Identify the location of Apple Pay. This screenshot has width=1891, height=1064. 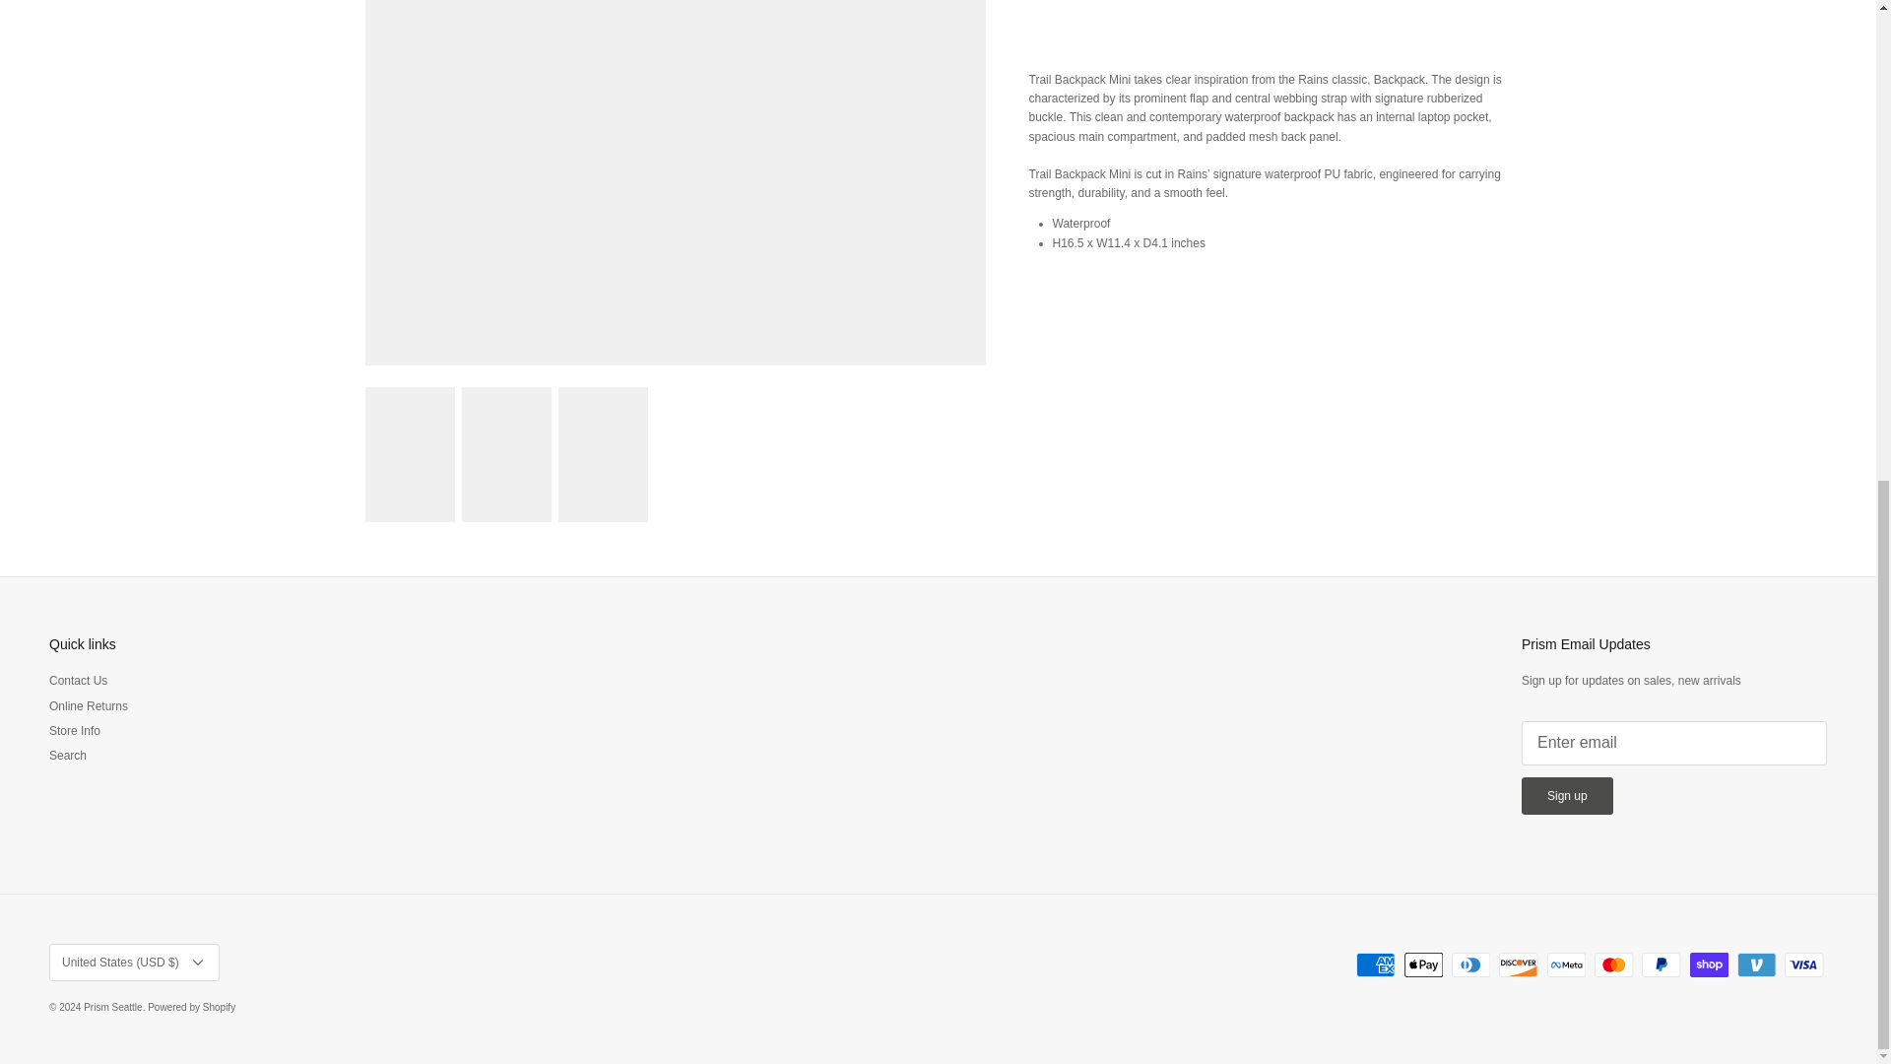
(1423, 964).